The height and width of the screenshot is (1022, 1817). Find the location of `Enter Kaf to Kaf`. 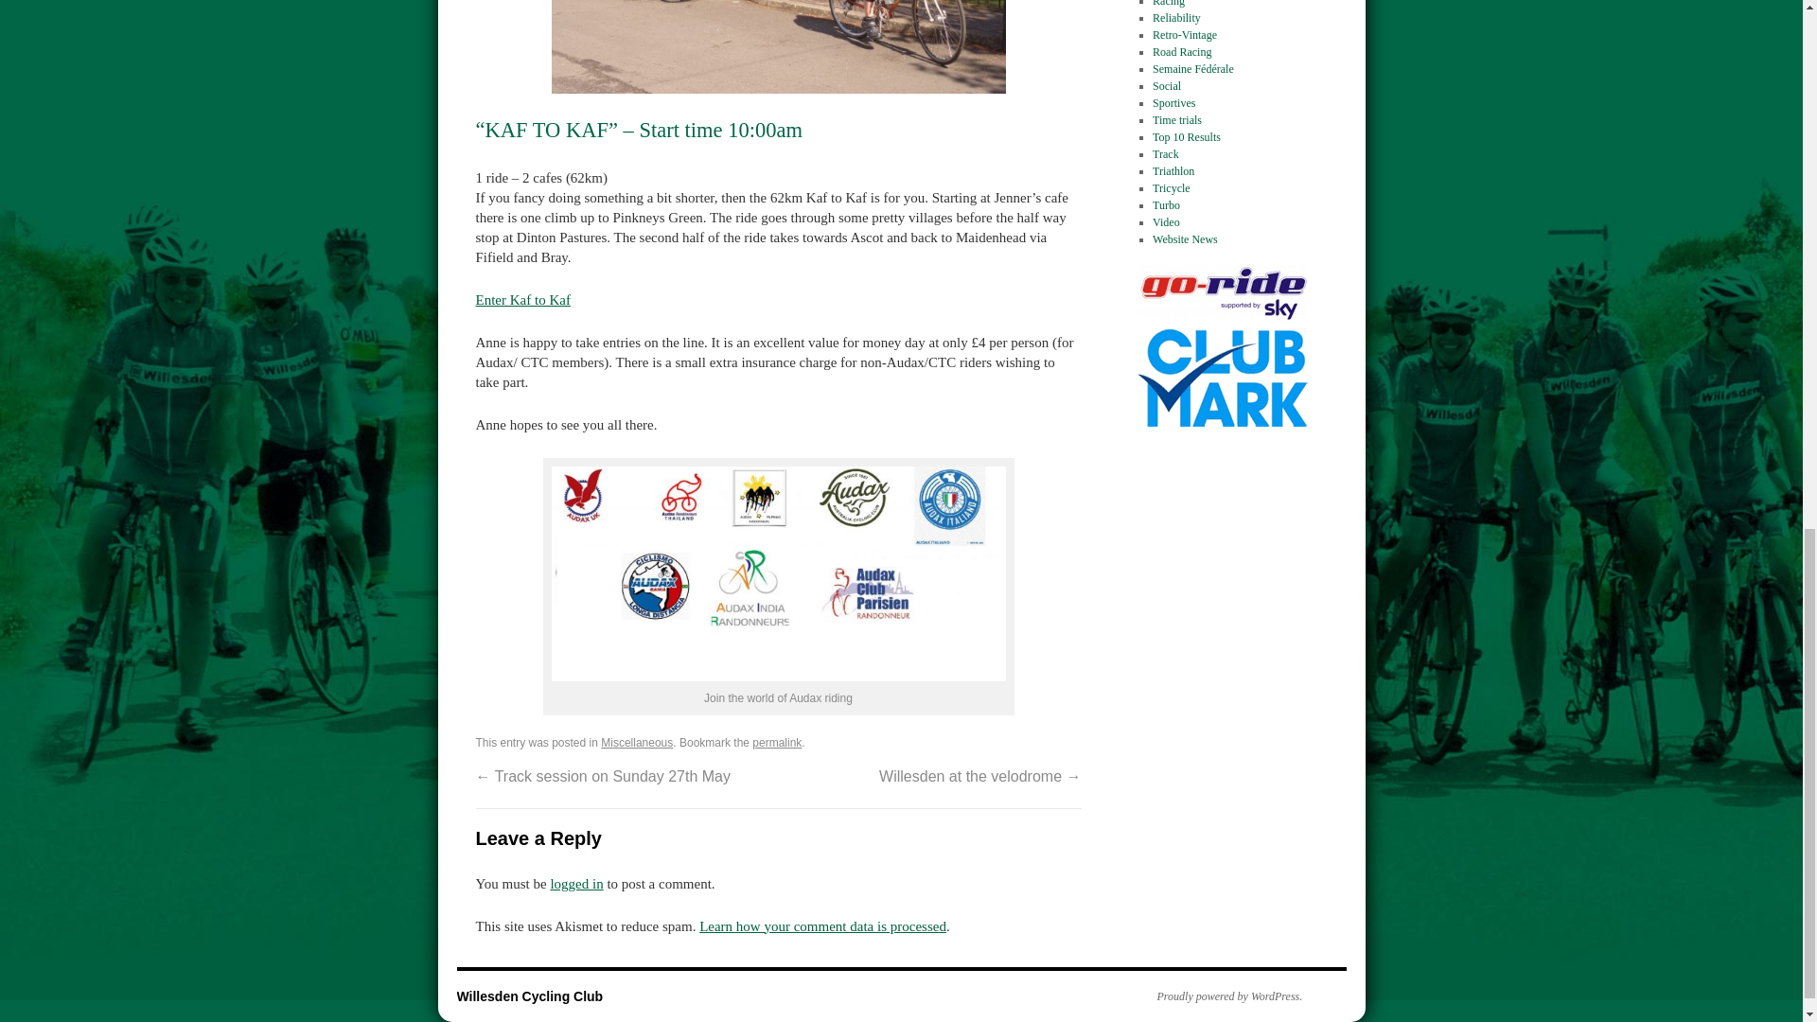

Enter Kaf to Kaf is located at coordinates (522, 299).